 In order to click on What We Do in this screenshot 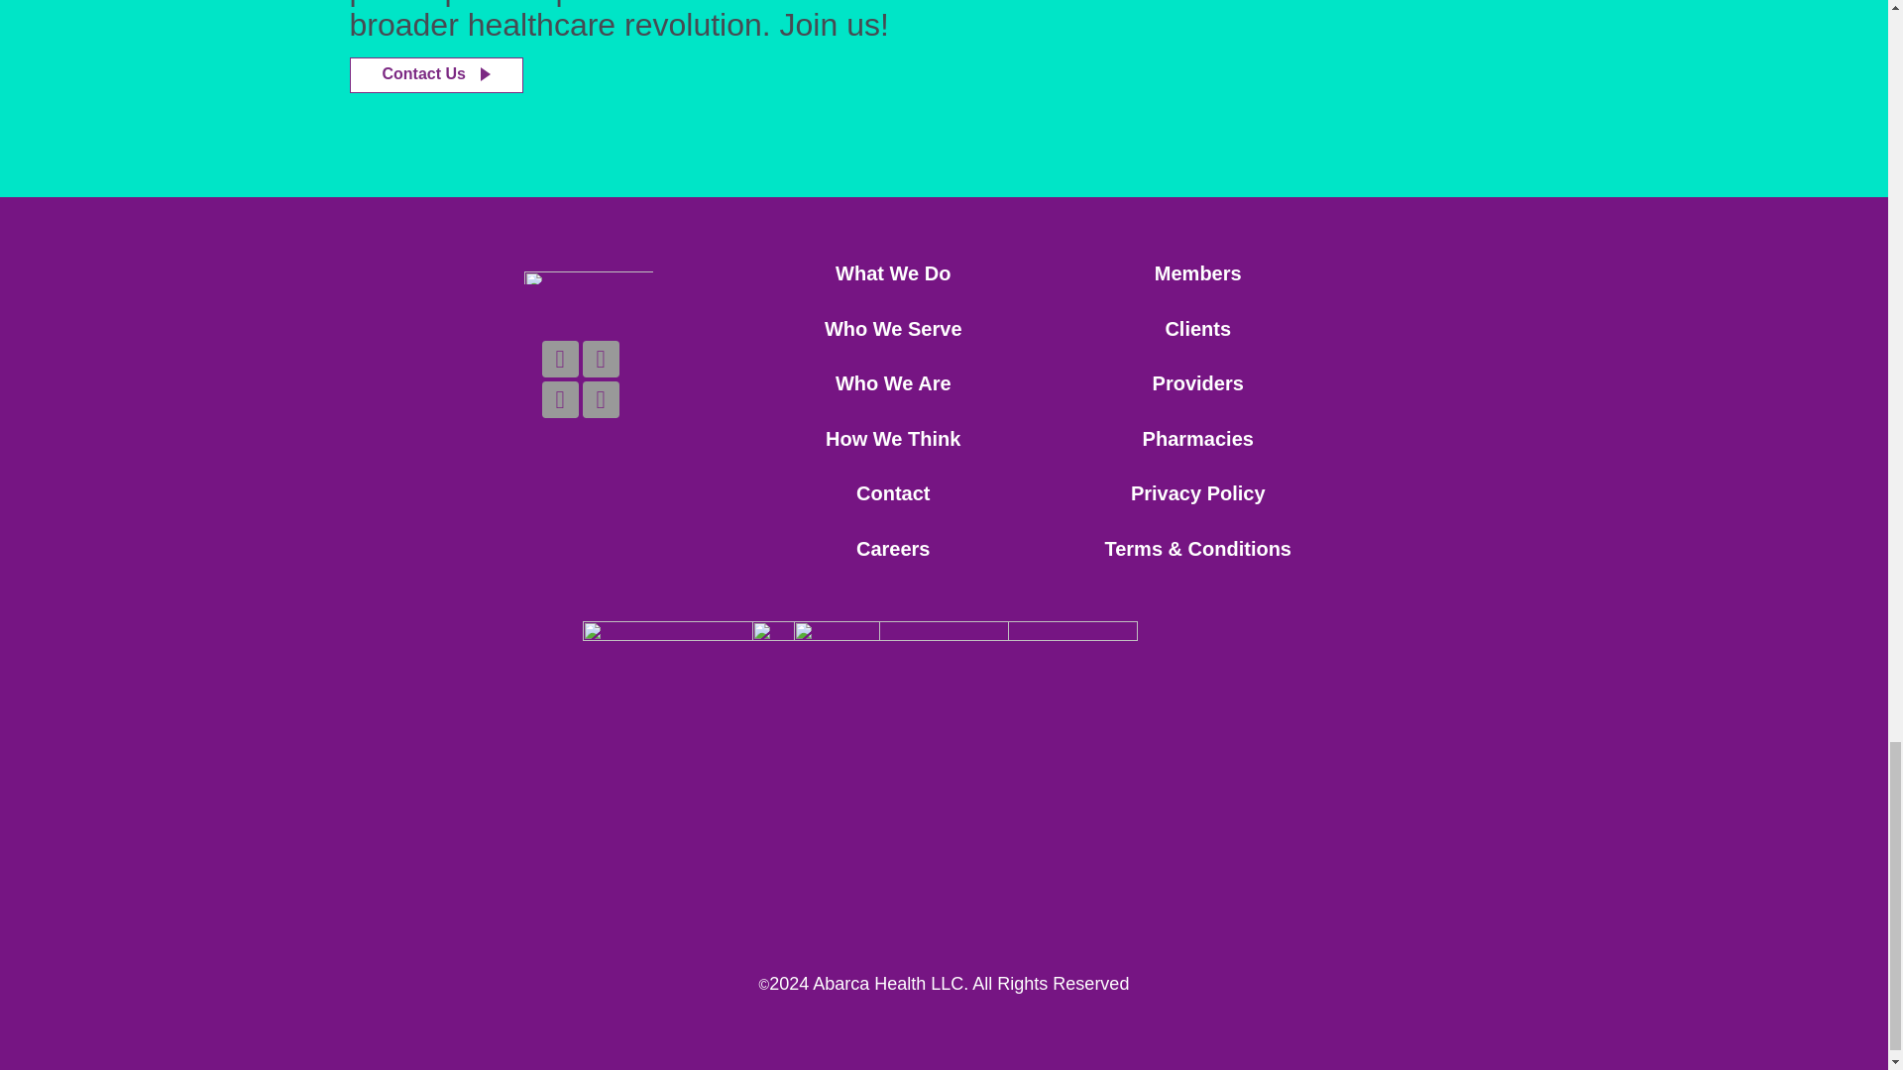, I will do `click(892, 273)`.